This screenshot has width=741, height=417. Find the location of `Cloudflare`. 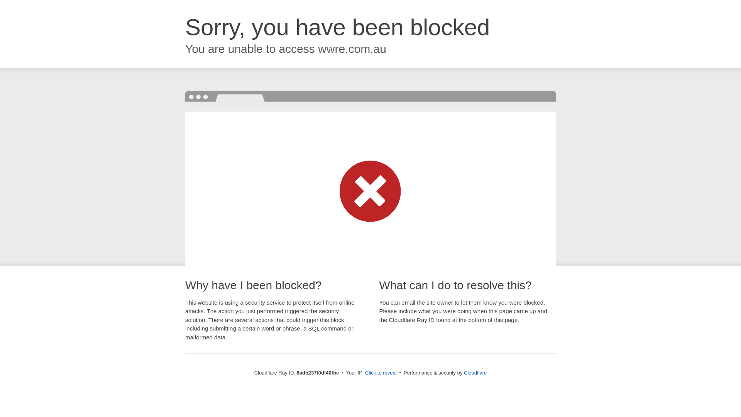

Cloudflare is located at coordinates (475, 373).